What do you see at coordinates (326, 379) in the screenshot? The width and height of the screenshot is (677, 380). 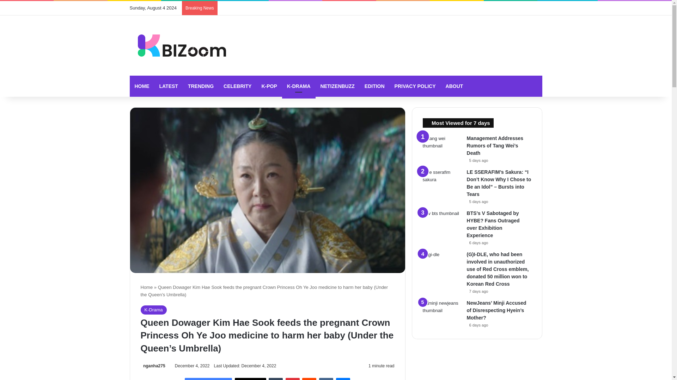 I see `VKontakte` at bounding box center [326, 379].